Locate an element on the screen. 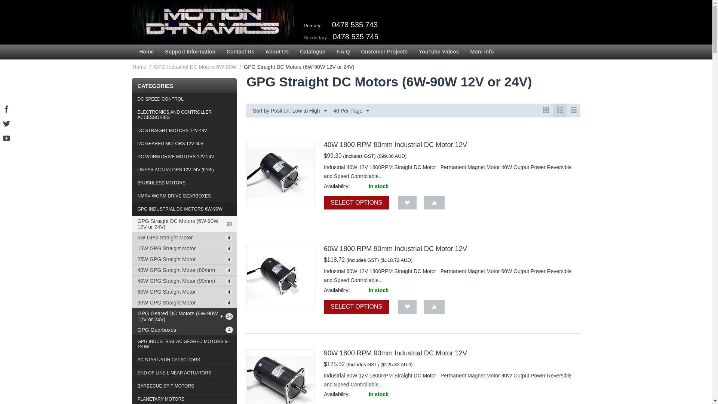 The image size is (718, 404). YouTube Videos is located at coordinates (439, 52).